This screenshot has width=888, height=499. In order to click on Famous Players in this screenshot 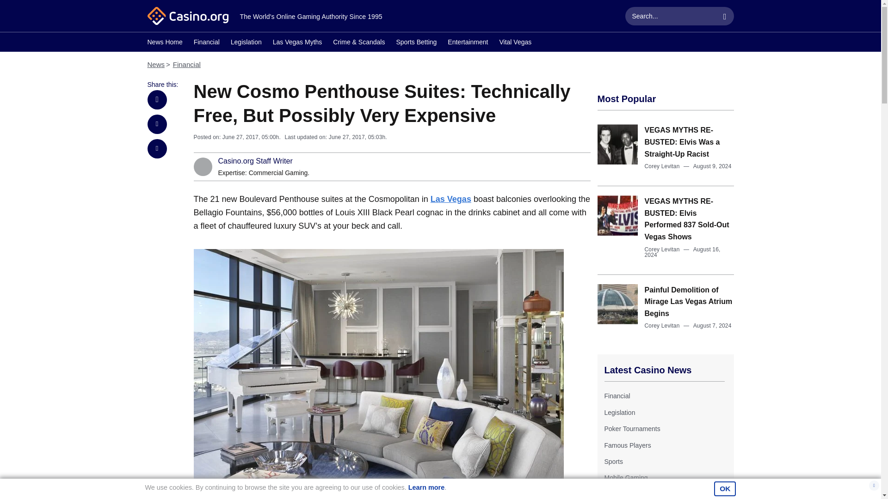, I will do `click(627, 445)`.